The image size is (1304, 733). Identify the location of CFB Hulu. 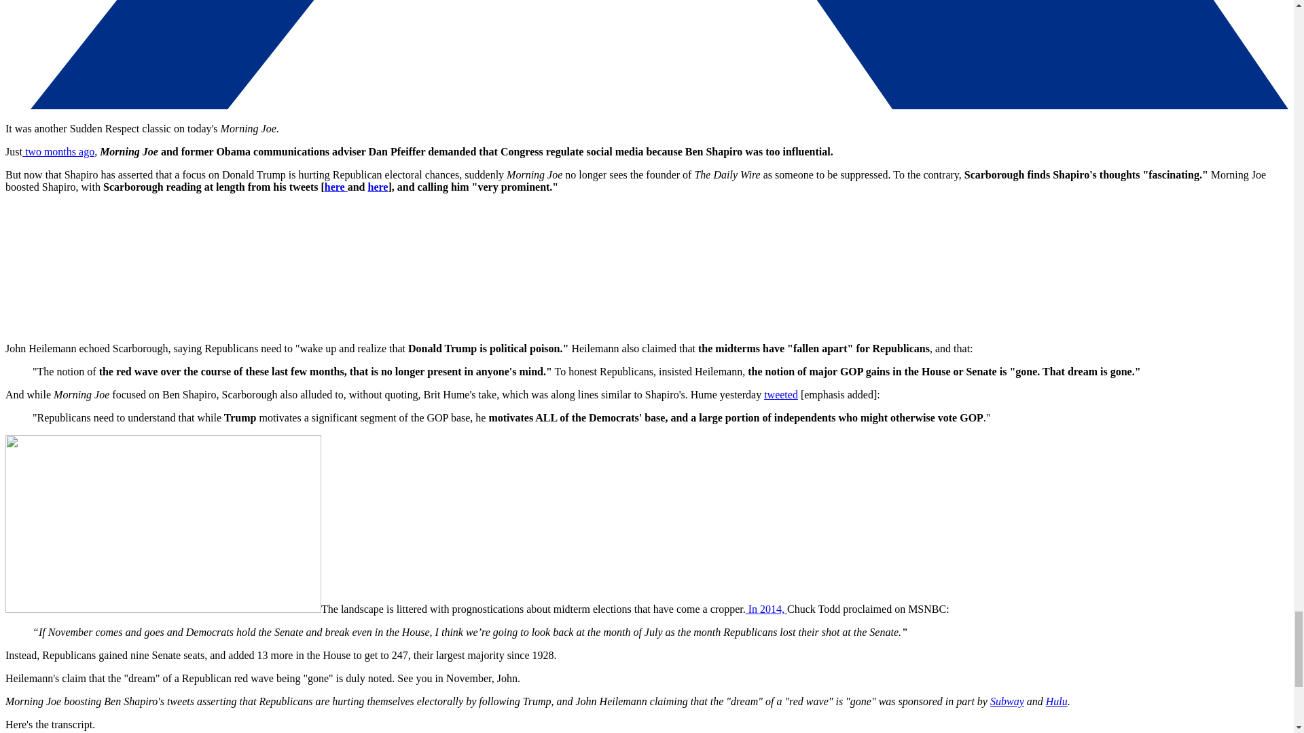
(1057, 701).